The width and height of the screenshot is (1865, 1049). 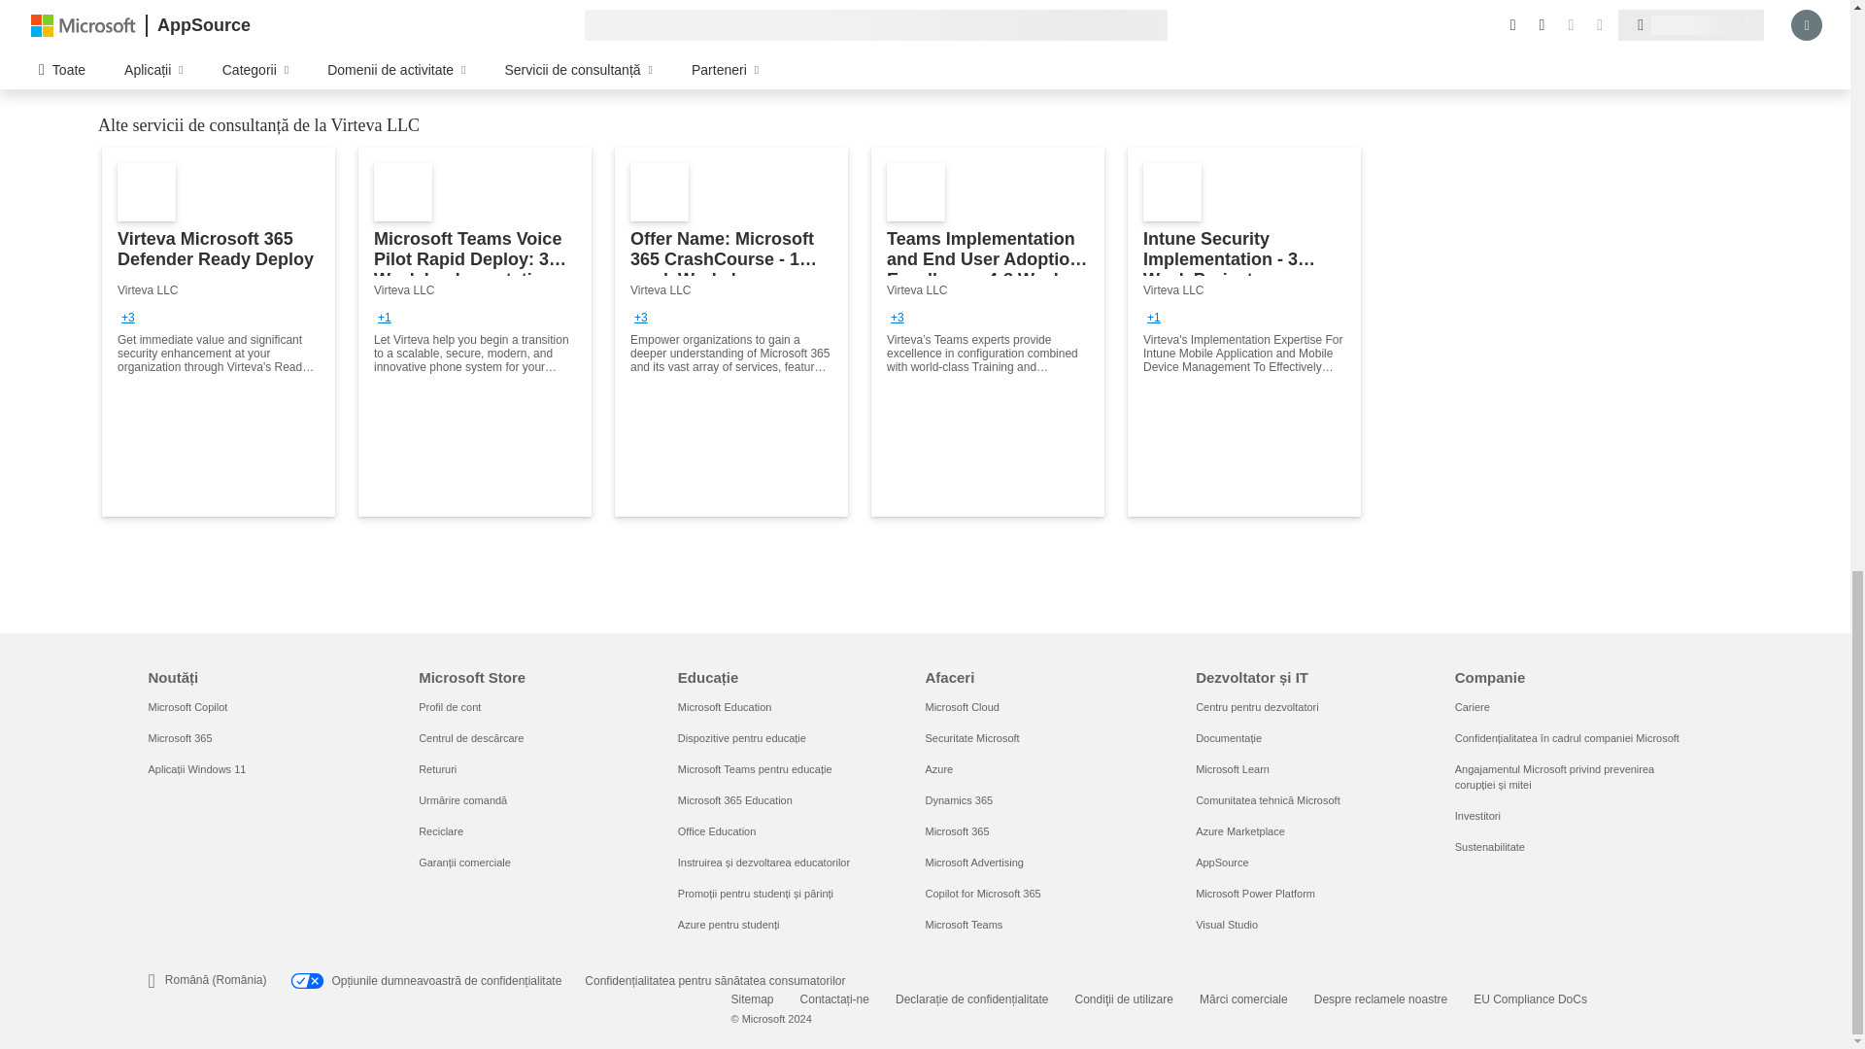 What do you see at coordinates (437, 769) in the screenshot?
I see `Retururi` at bounding box center [437, 769].